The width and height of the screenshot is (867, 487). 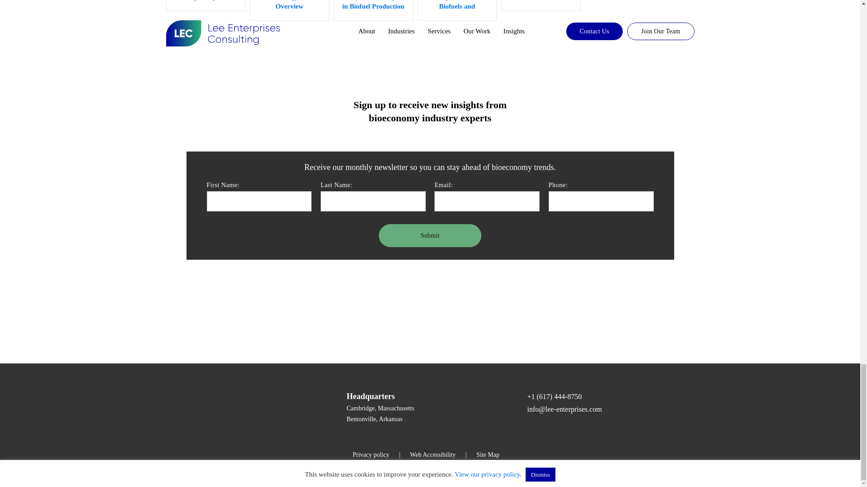 I want to click on Biofuels Consultants, so click(x=541, y=5).